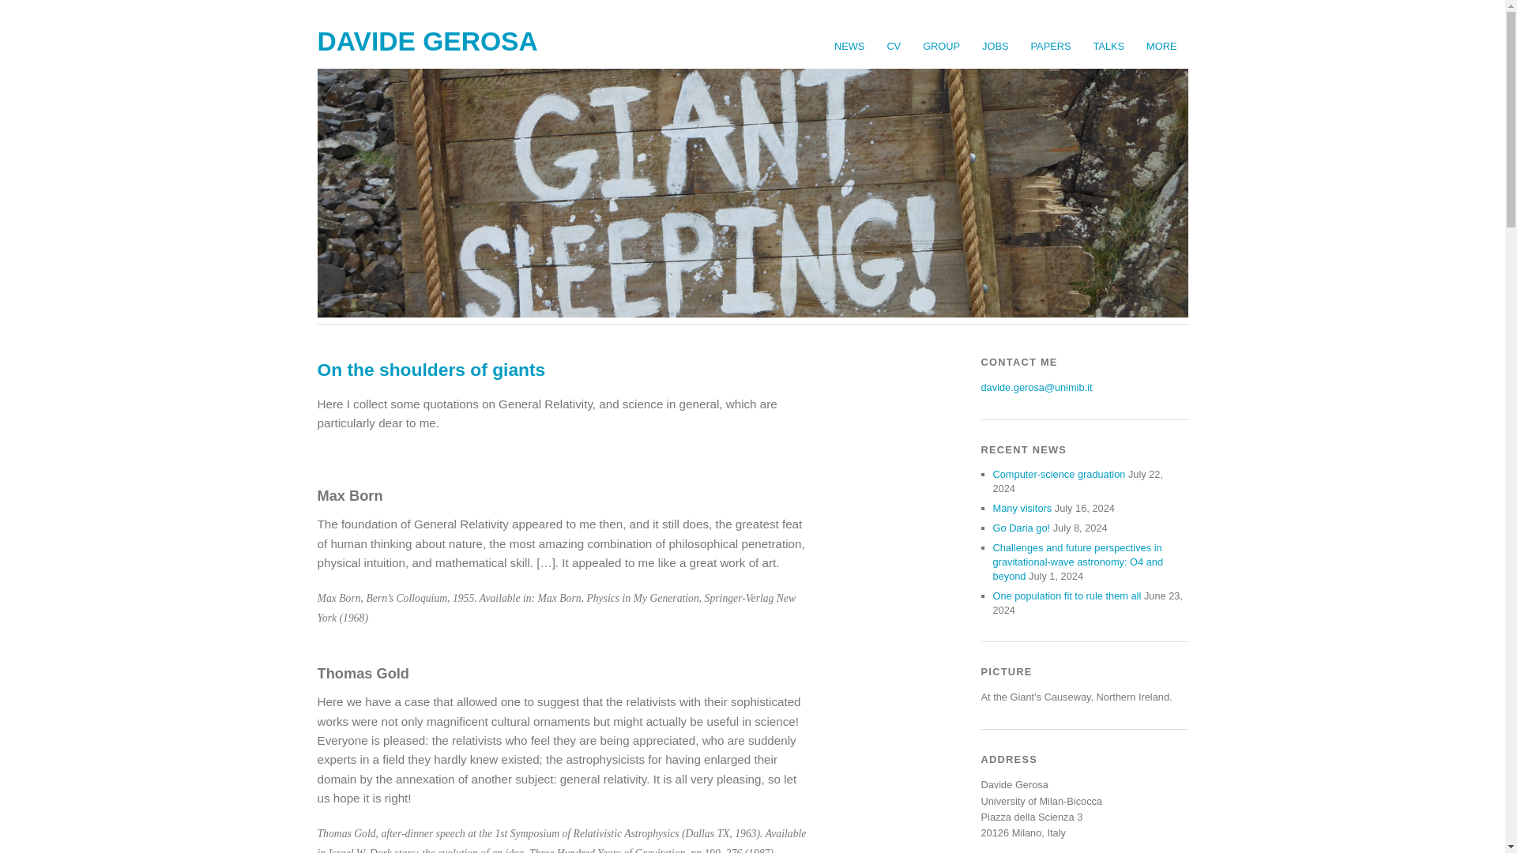 The width and height of the screenshot is (1517, 853). What do you see at coordinates (995, 46) in the screenshot?
I see `JOBS` at bounding box center [995, 46].